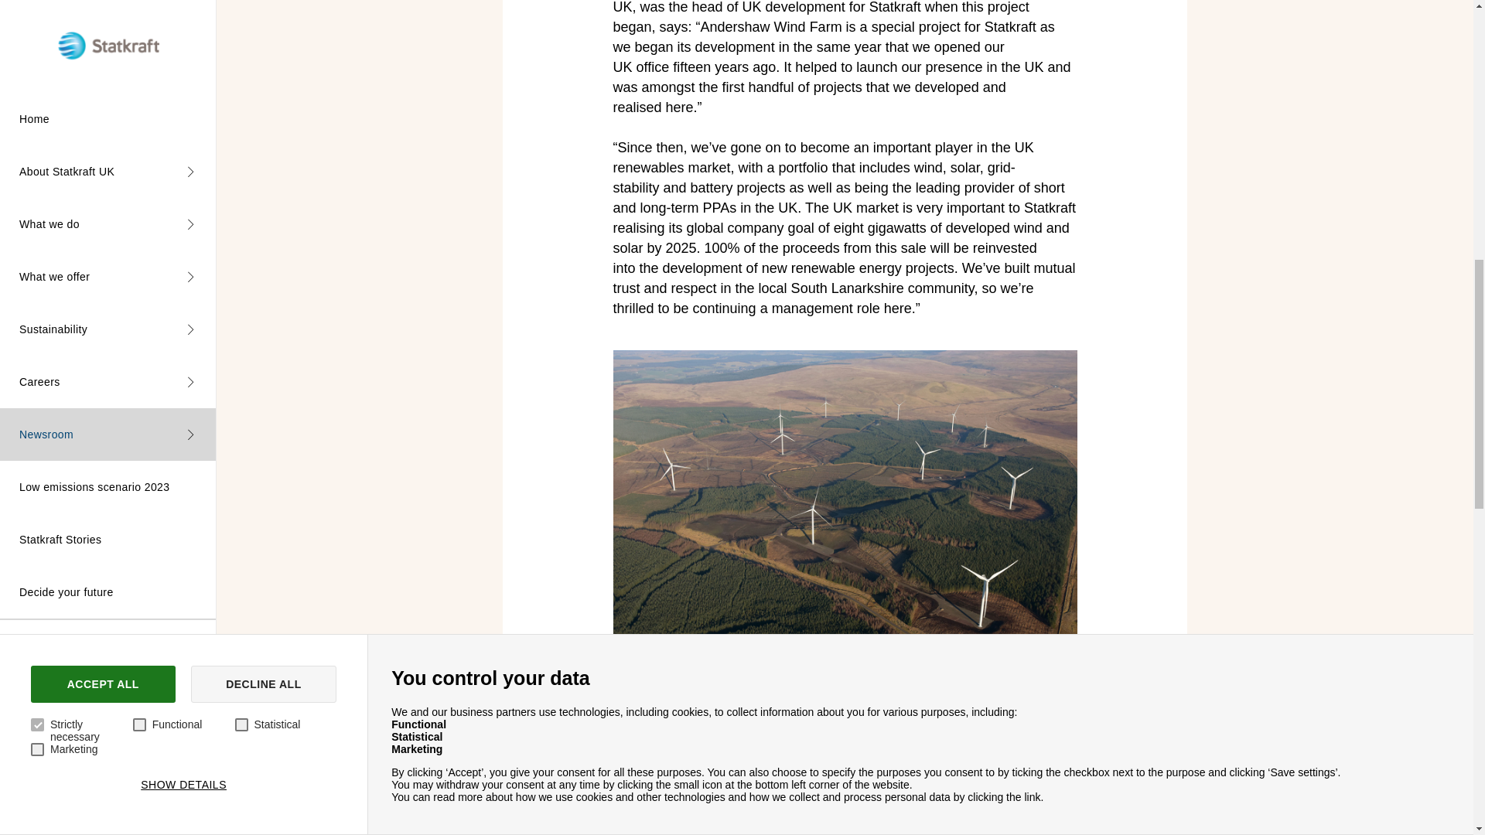 This screenshot has width=1485, height=835. What do you see at coordinates (472, 144) in the screenshot?
I see `Microsoft Azure` at bounding box center [472, 144].